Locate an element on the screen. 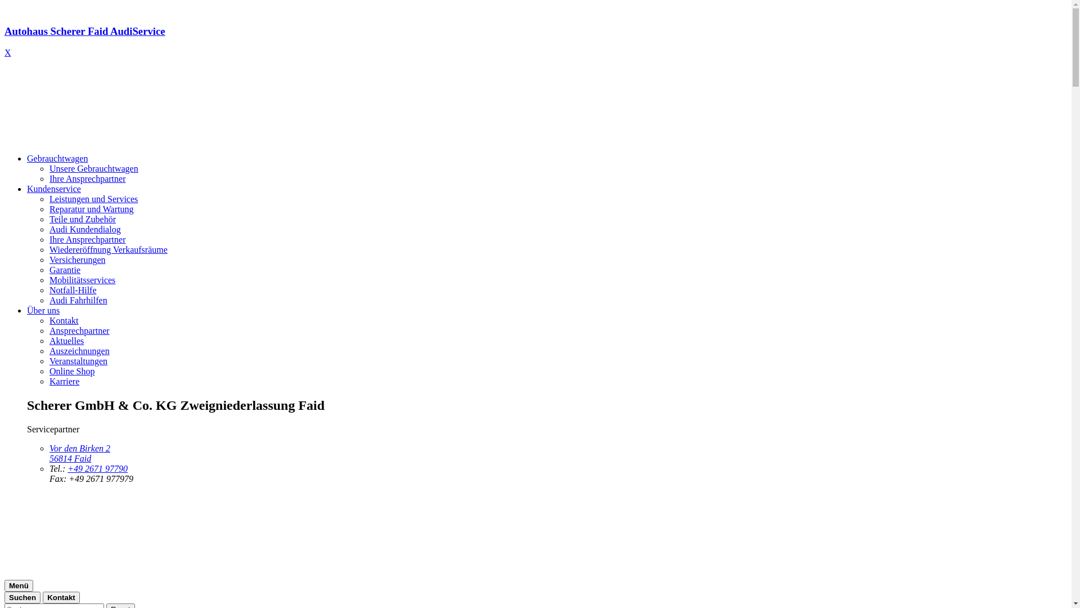  Kundenservice is located at coordinates (54, 189).